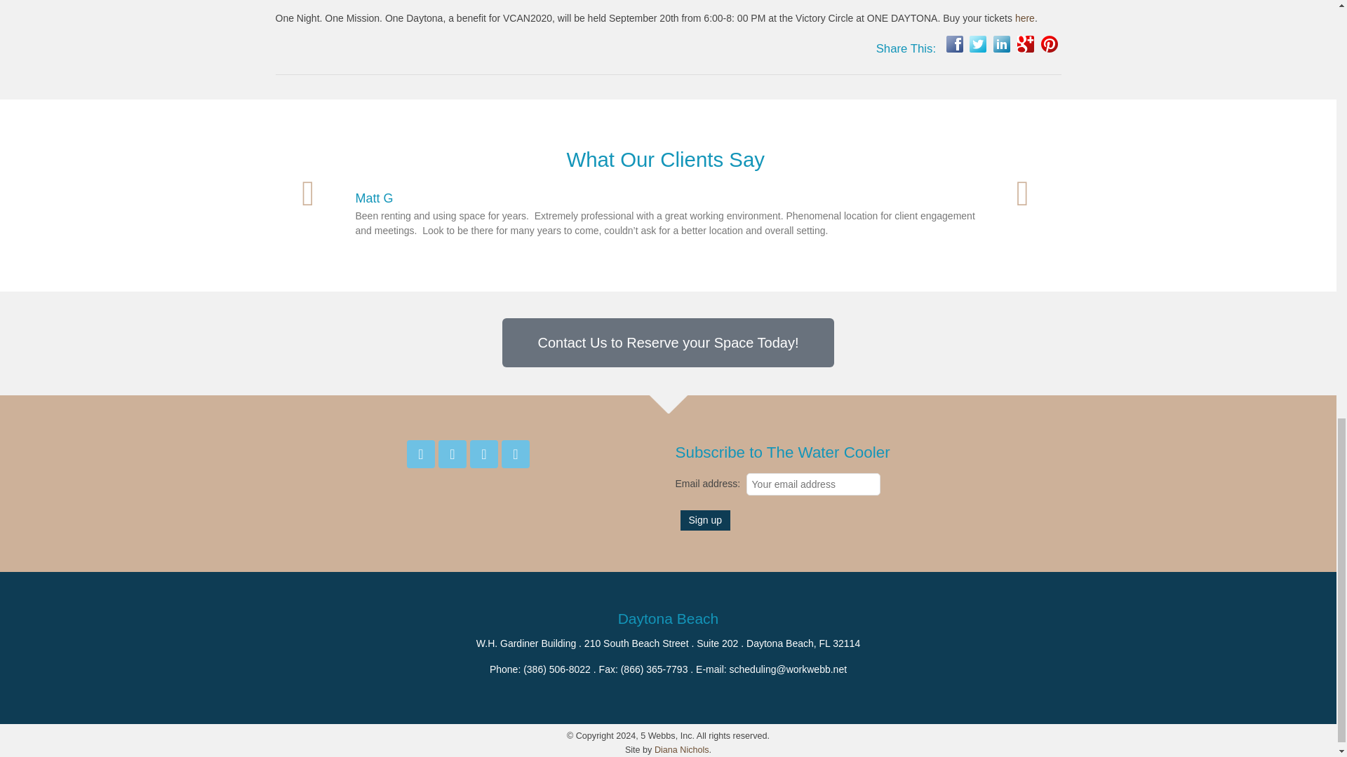  I want to click on Diana Nichols, so click(682, 749).